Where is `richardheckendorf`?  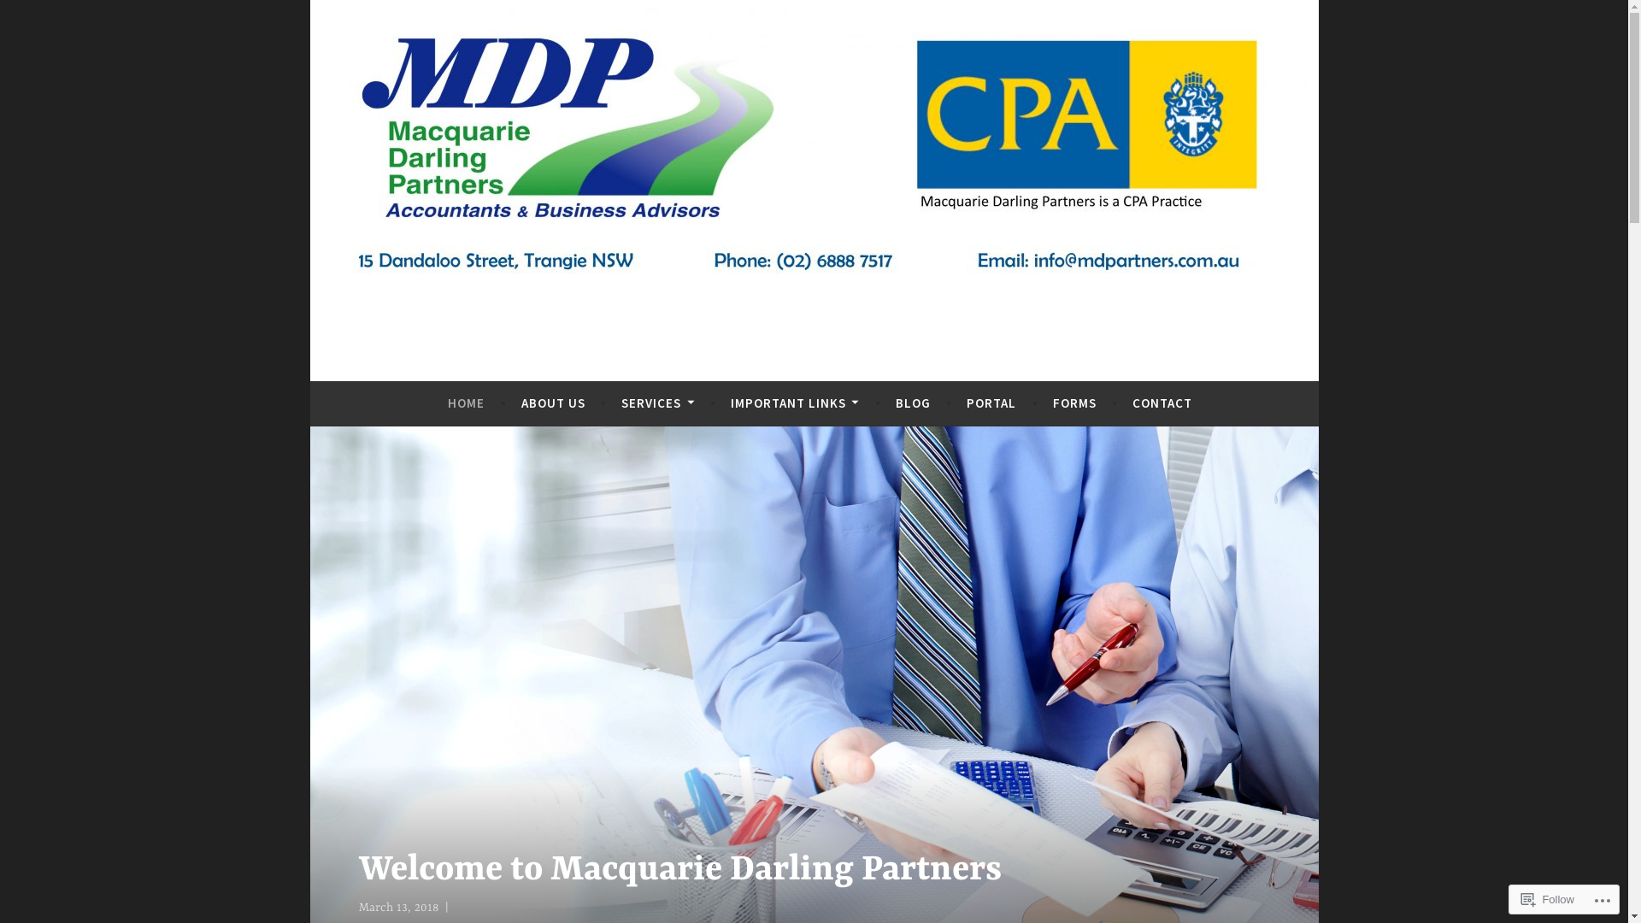 richardheckendorf is located at coordinates (506, 908).